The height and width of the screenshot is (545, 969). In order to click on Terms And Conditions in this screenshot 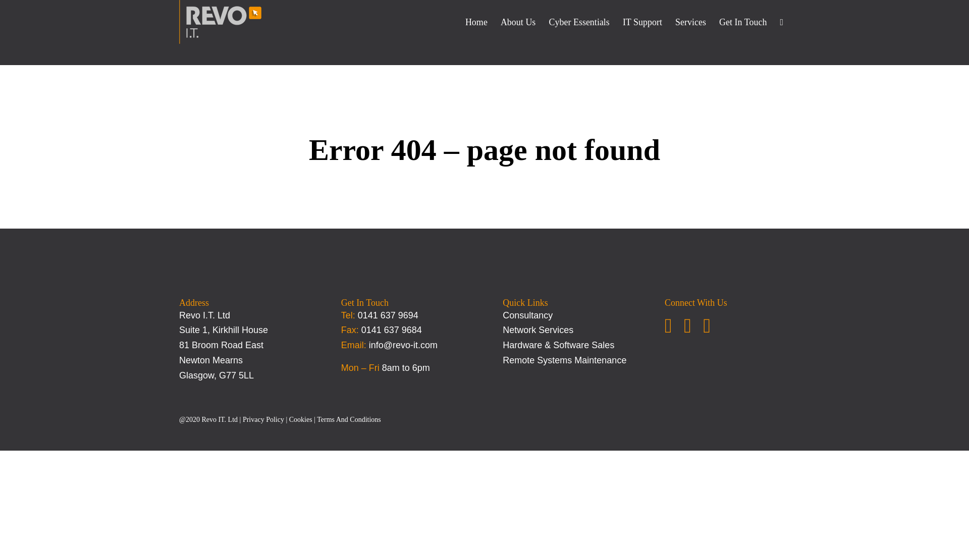, I will do `click(348, 420)`.